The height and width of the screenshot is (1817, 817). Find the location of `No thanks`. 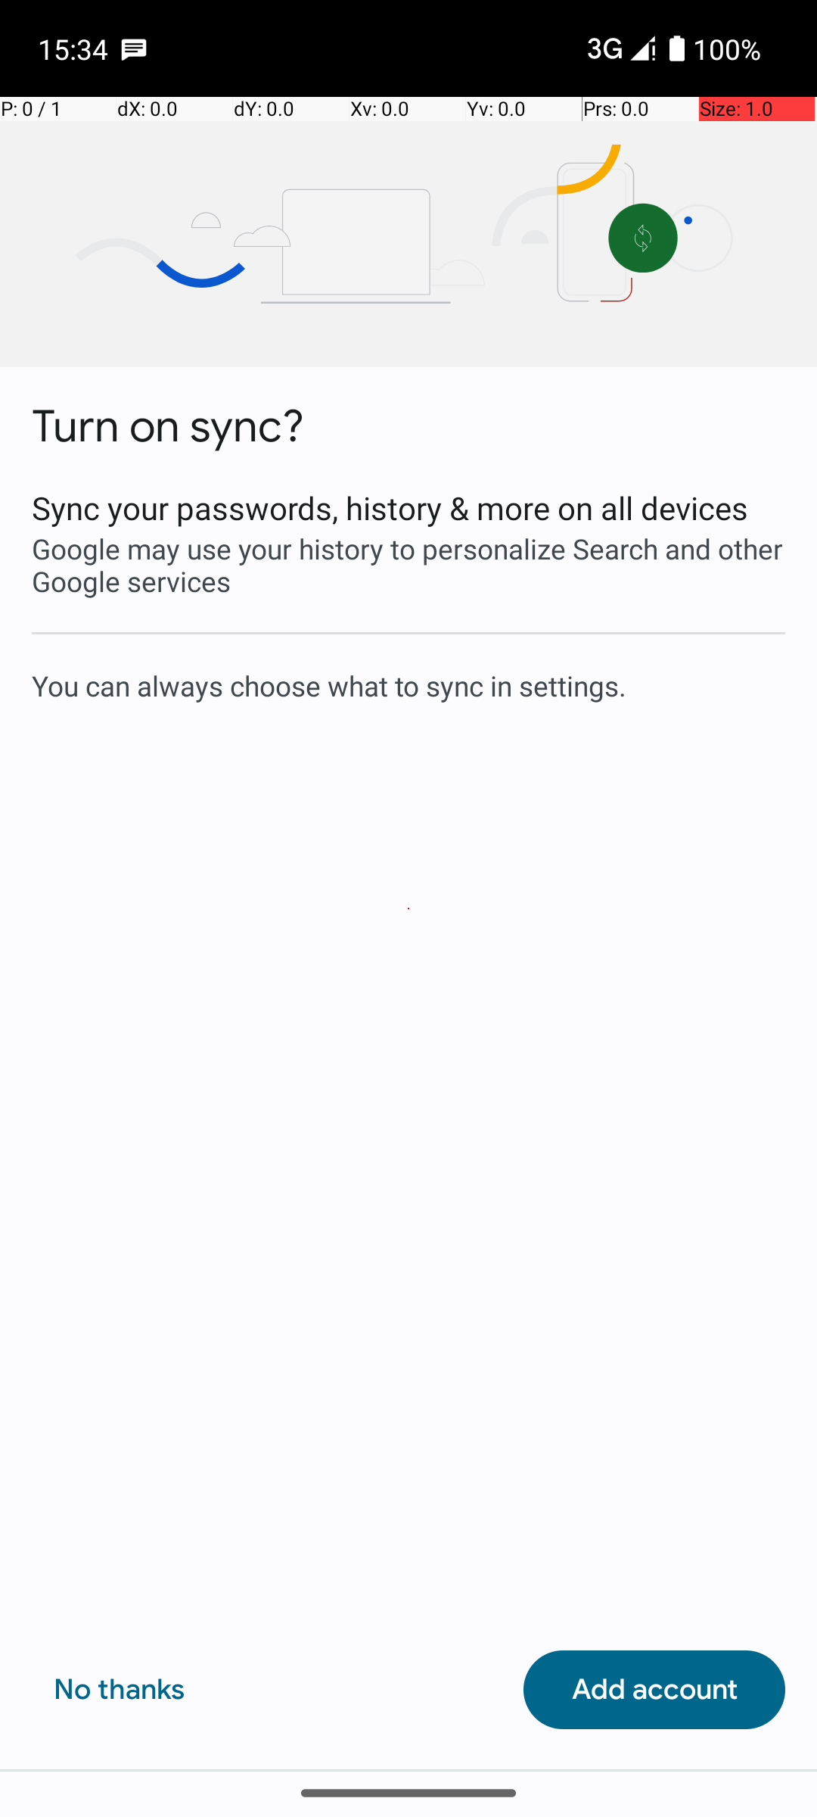

No thanks is located at coordinates (120, 1690).